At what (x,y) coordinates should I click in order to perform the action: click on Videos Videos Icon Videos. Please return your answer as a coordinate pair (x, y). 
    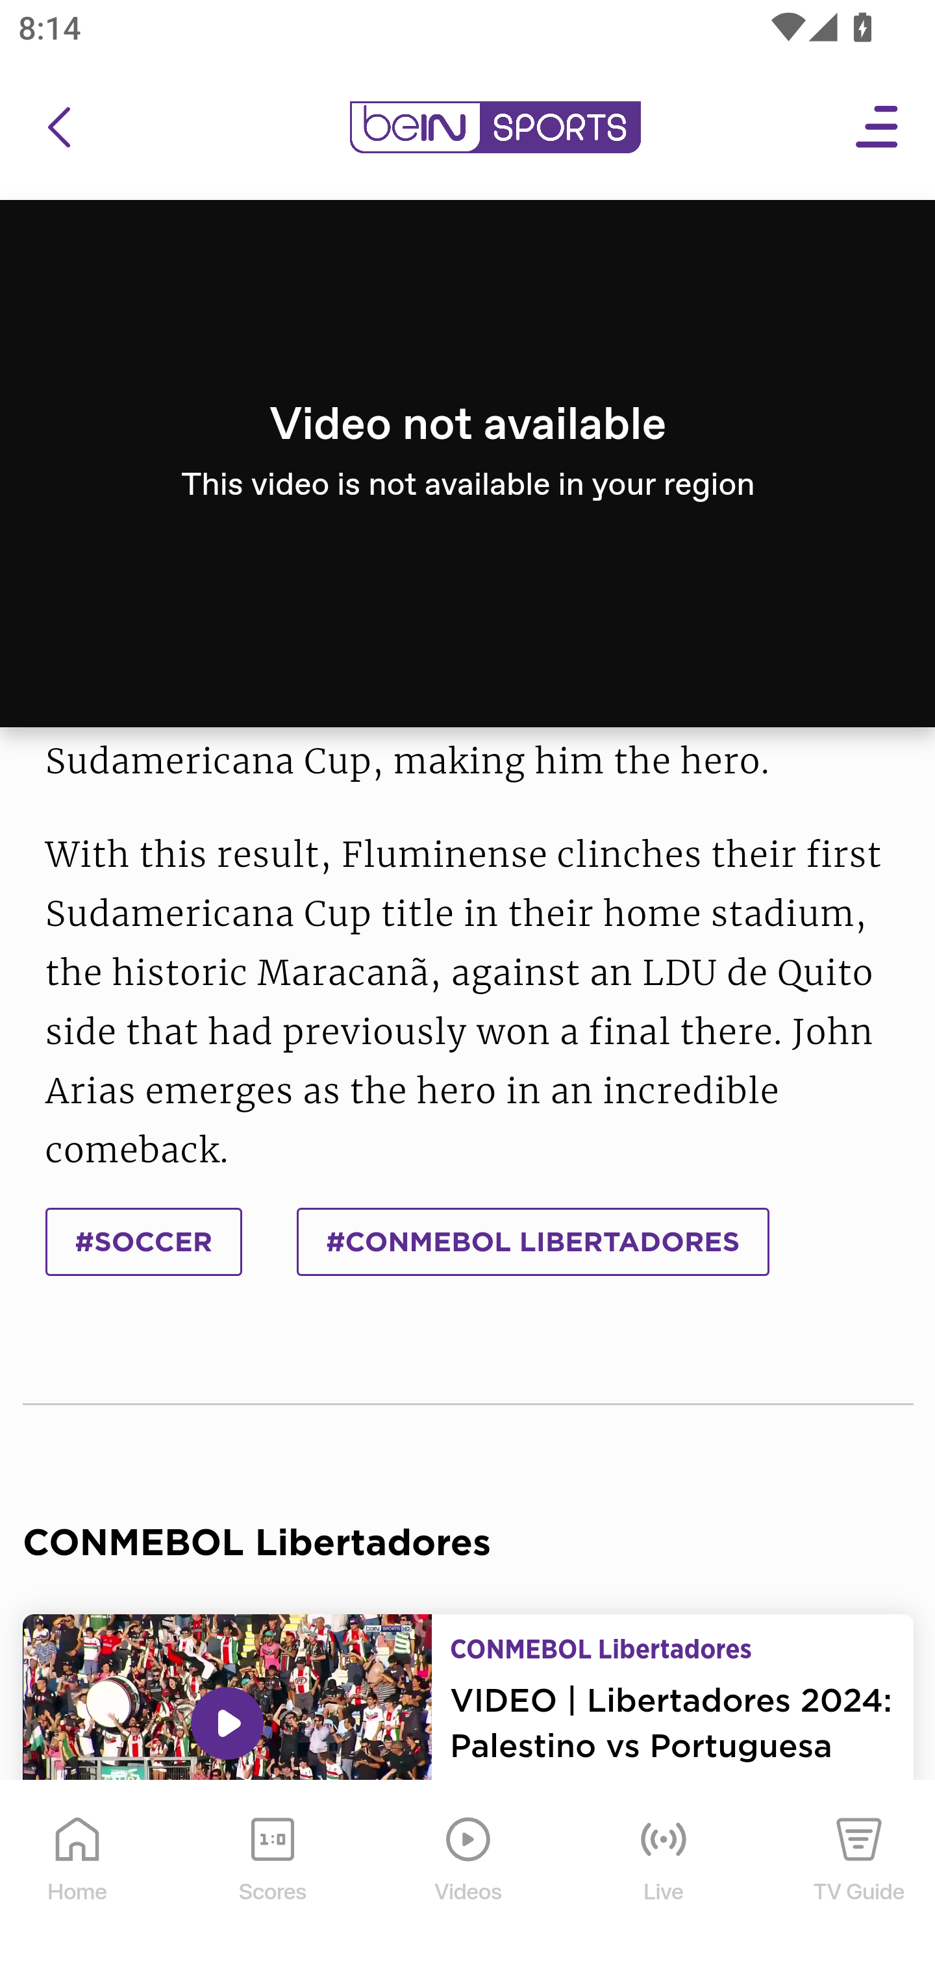
    Looking at the image, I should click on (469, 1878).